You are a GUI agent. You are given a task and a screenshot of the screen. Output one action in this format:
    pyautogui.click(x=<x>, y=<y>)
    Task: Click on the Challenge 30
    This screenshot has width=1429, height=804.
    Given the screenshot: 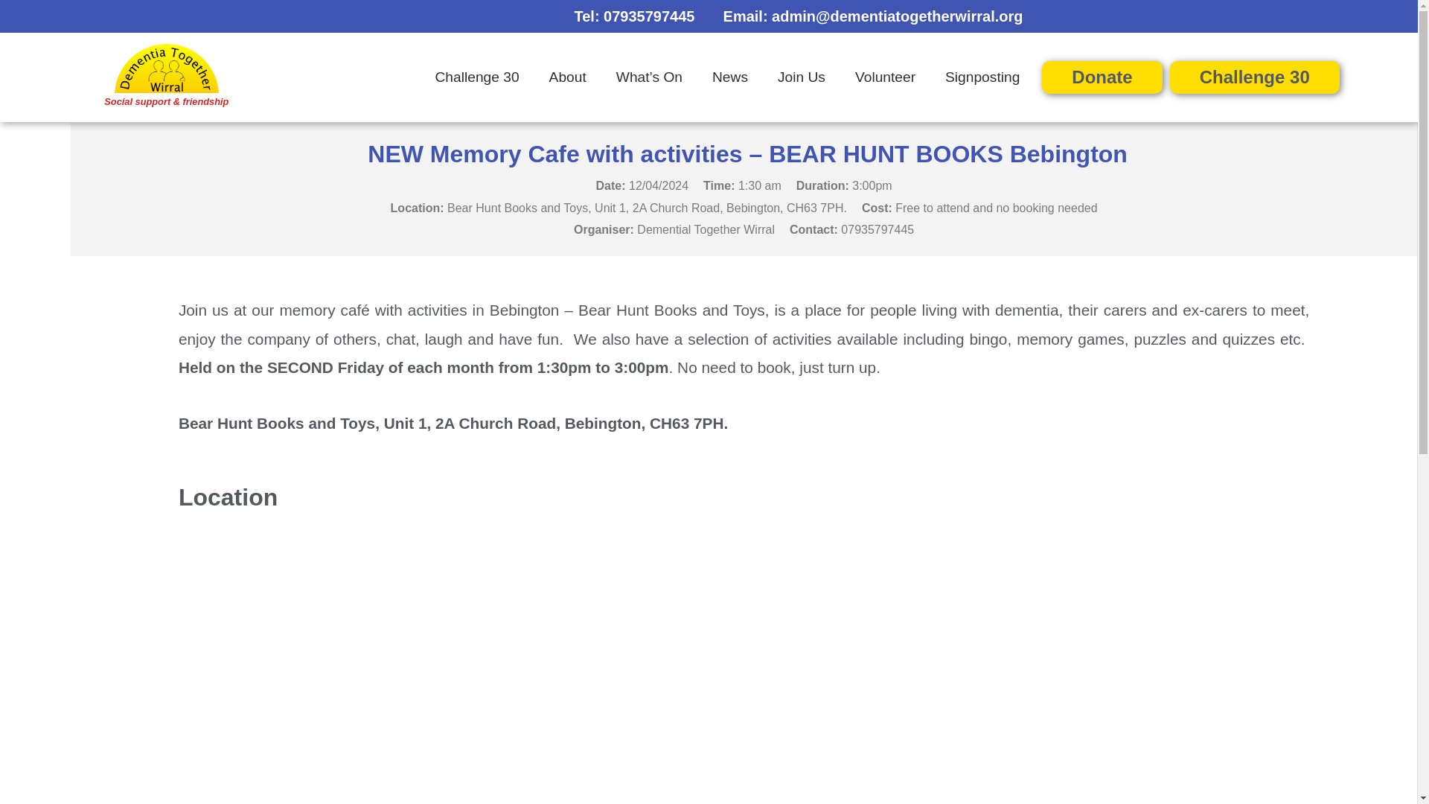 What is the action you would take?
    pyautogui.click(x=477, y=77)
    